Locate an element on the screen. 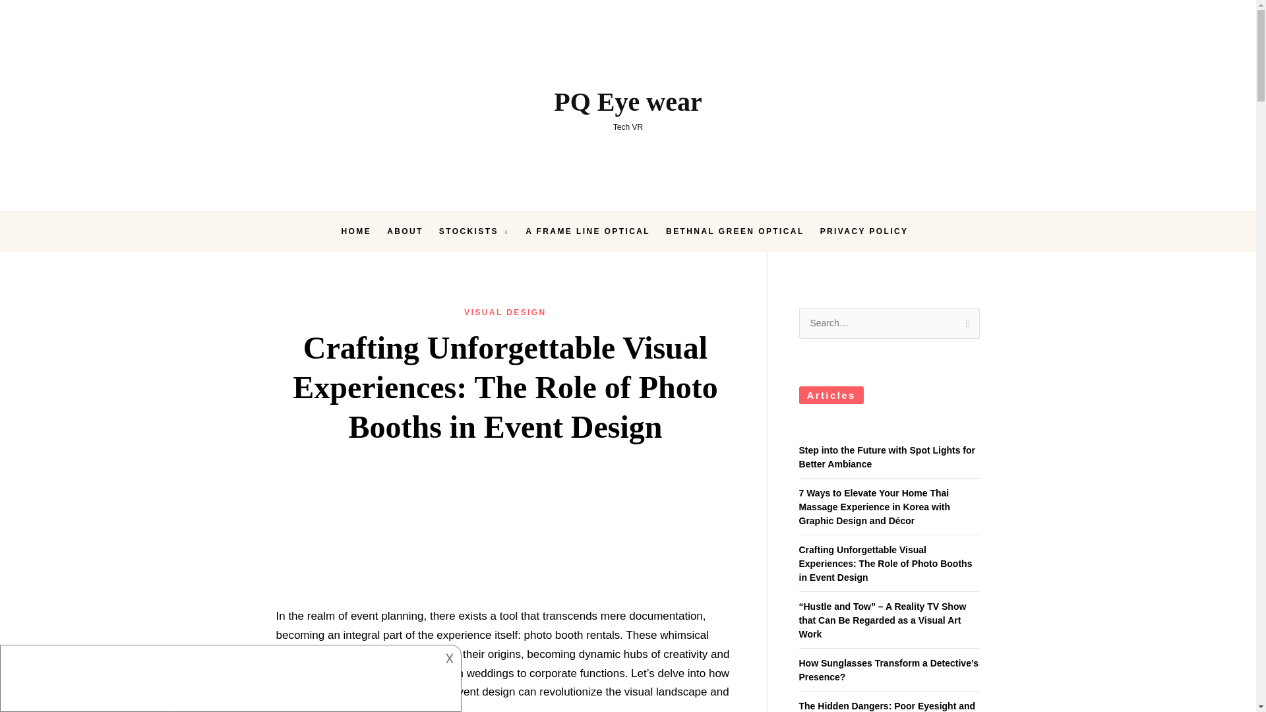  VISUAL DESIGN is located at coordinates (505, 312).